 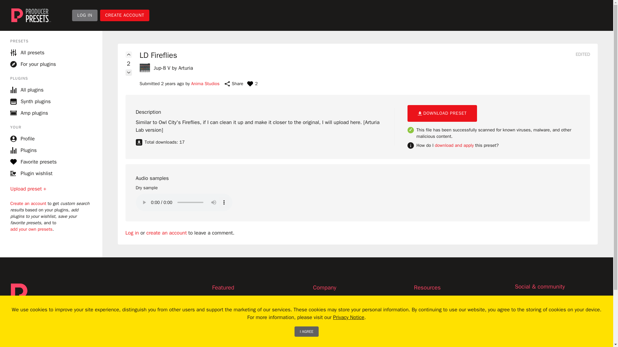 What do you see at coordinates (317, 301) in the screenshot?
I see `Blog` at bounding box center [317, 301].